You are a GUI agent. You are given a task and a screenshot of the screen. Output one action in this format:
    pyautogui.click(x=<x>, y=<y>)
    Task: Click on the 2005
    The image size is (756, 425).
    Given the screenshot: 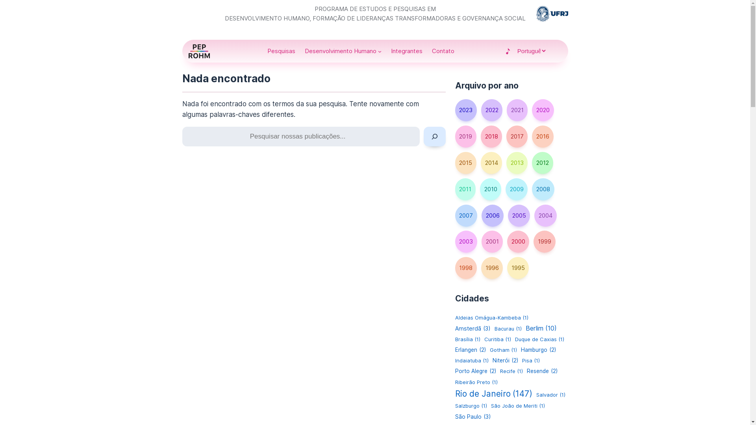 What is the action you would take?
    pyautogui.click(x=519, y=216)
    